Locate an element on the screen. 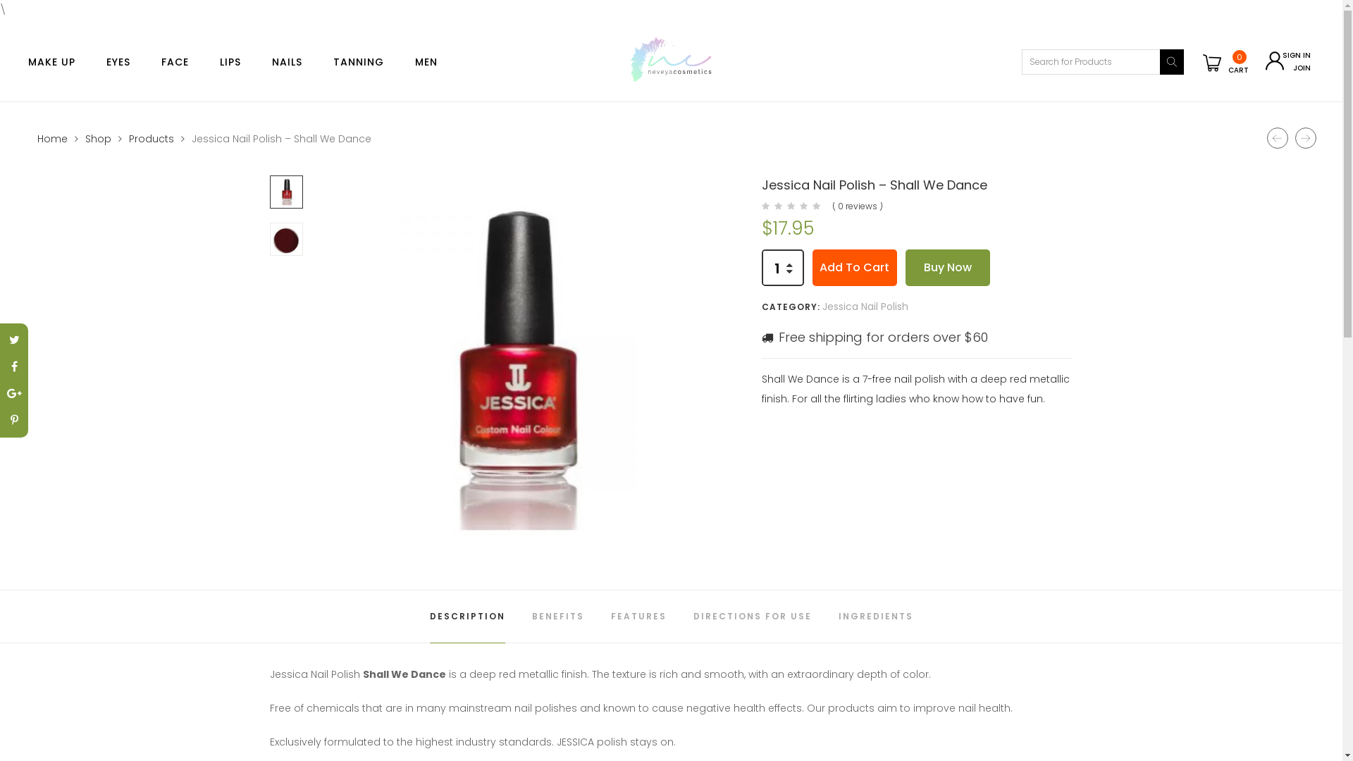  MEN is located at coordinates (426, 62).